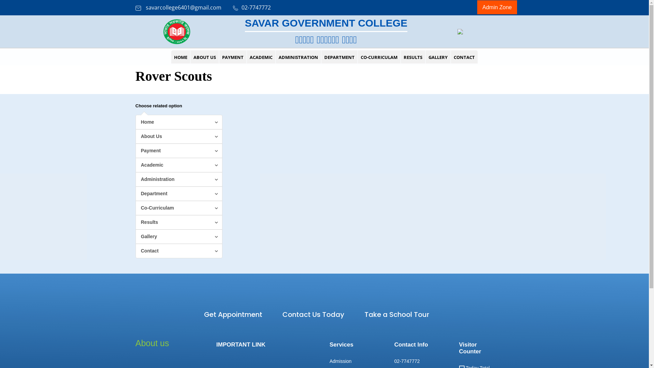 Image resolution: width=654 pixels, height=368 pixels. I want to click on Administration, so click(178, 180).